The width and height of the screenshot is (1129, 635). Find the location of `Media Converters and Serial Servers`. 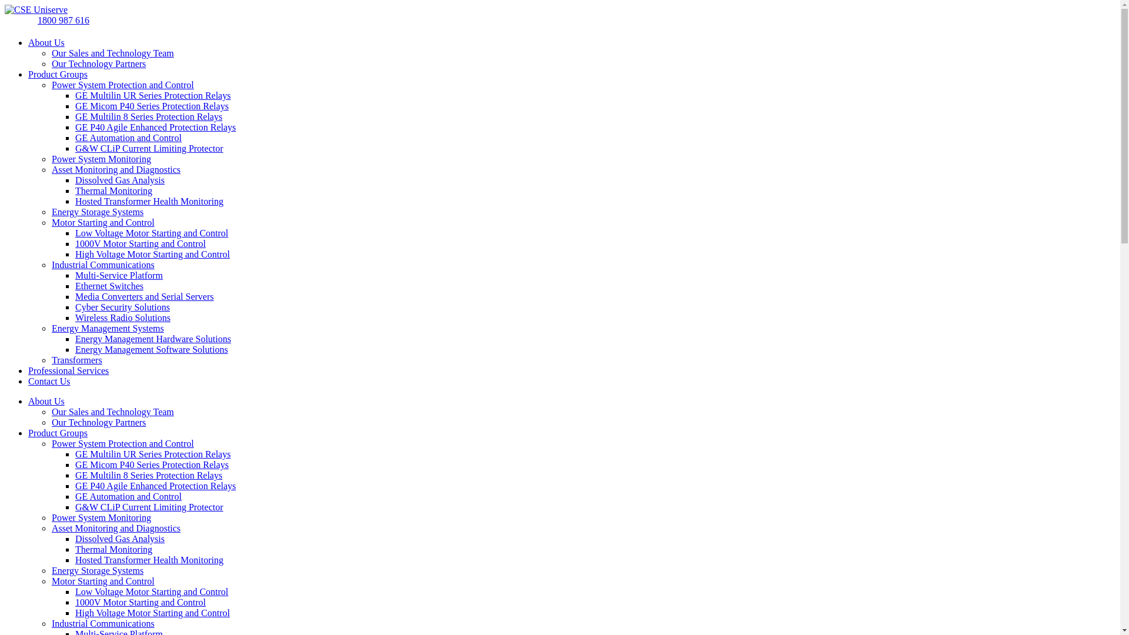

Media Converters and Serial Servers is located at coordinates (145, 296).